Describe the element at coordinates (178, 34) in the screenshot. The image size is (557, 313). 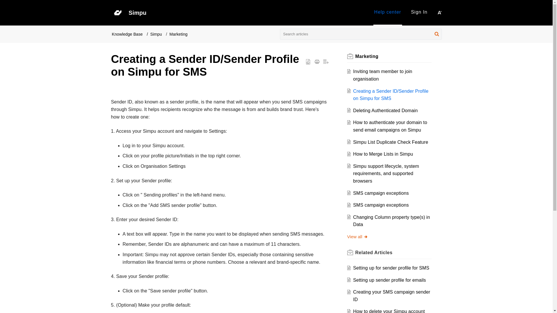
I see `Marketing` at that location.